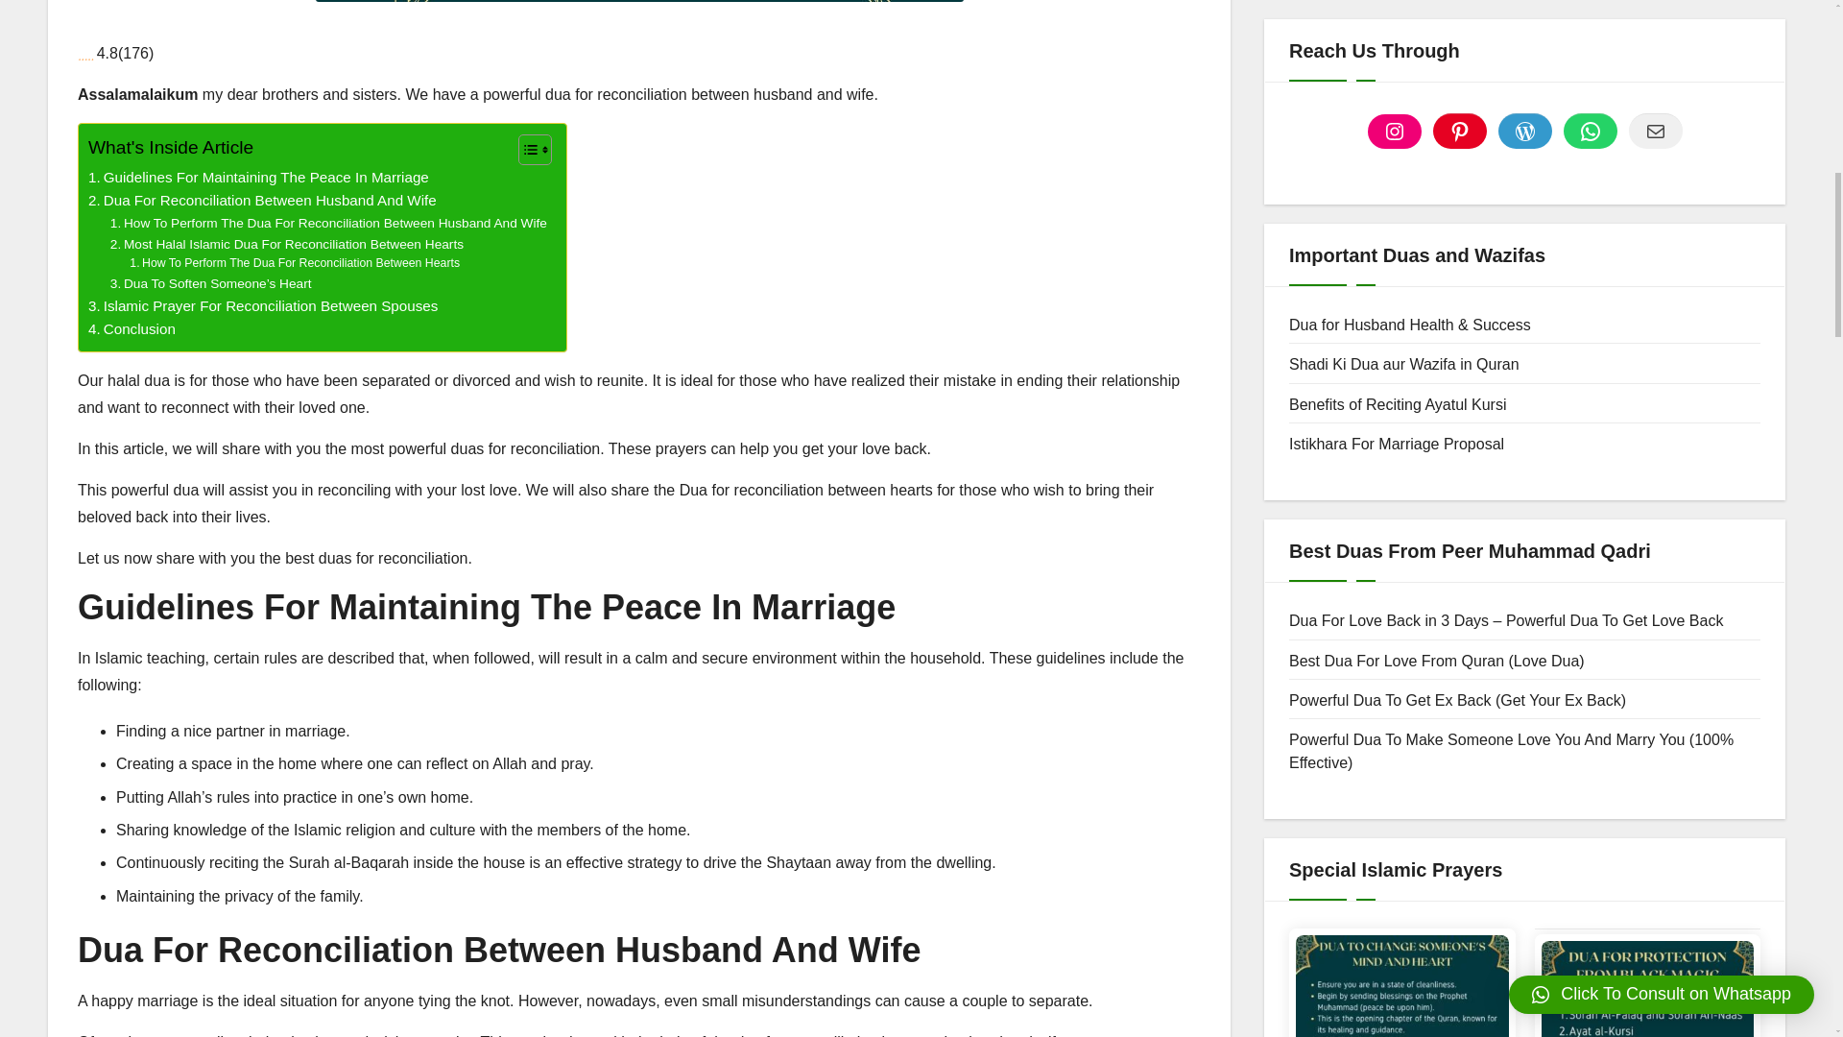 Image resolution: width=1843 pixels, height=1037 pixels. Describe the element at coordinates (263, 305) in the screenshot. I see `Islamic Prayer For Reconciliation Between Spouses` at that location.